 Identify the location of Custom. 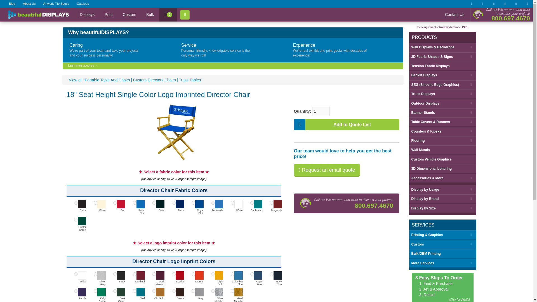
(129, 15).